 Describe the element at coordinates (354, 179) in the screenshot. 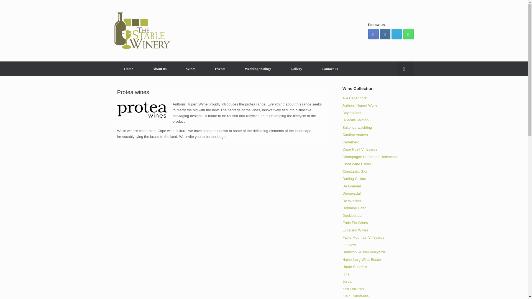

I see `Darling Cellars` at that location.